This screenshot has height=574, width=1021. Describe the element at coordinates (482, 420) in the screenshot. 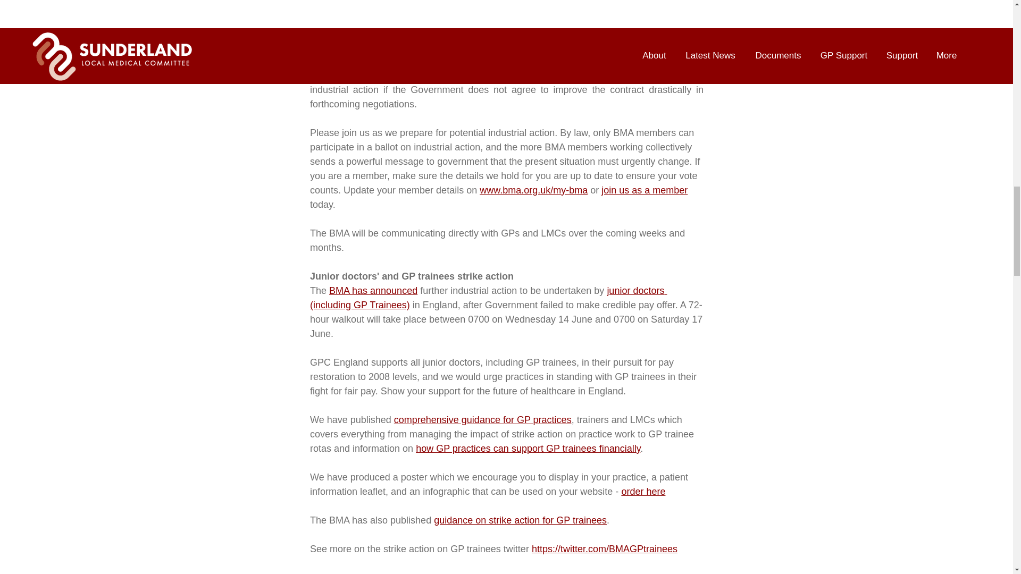

I see `comprehensive guidance for GP practices` at that location.